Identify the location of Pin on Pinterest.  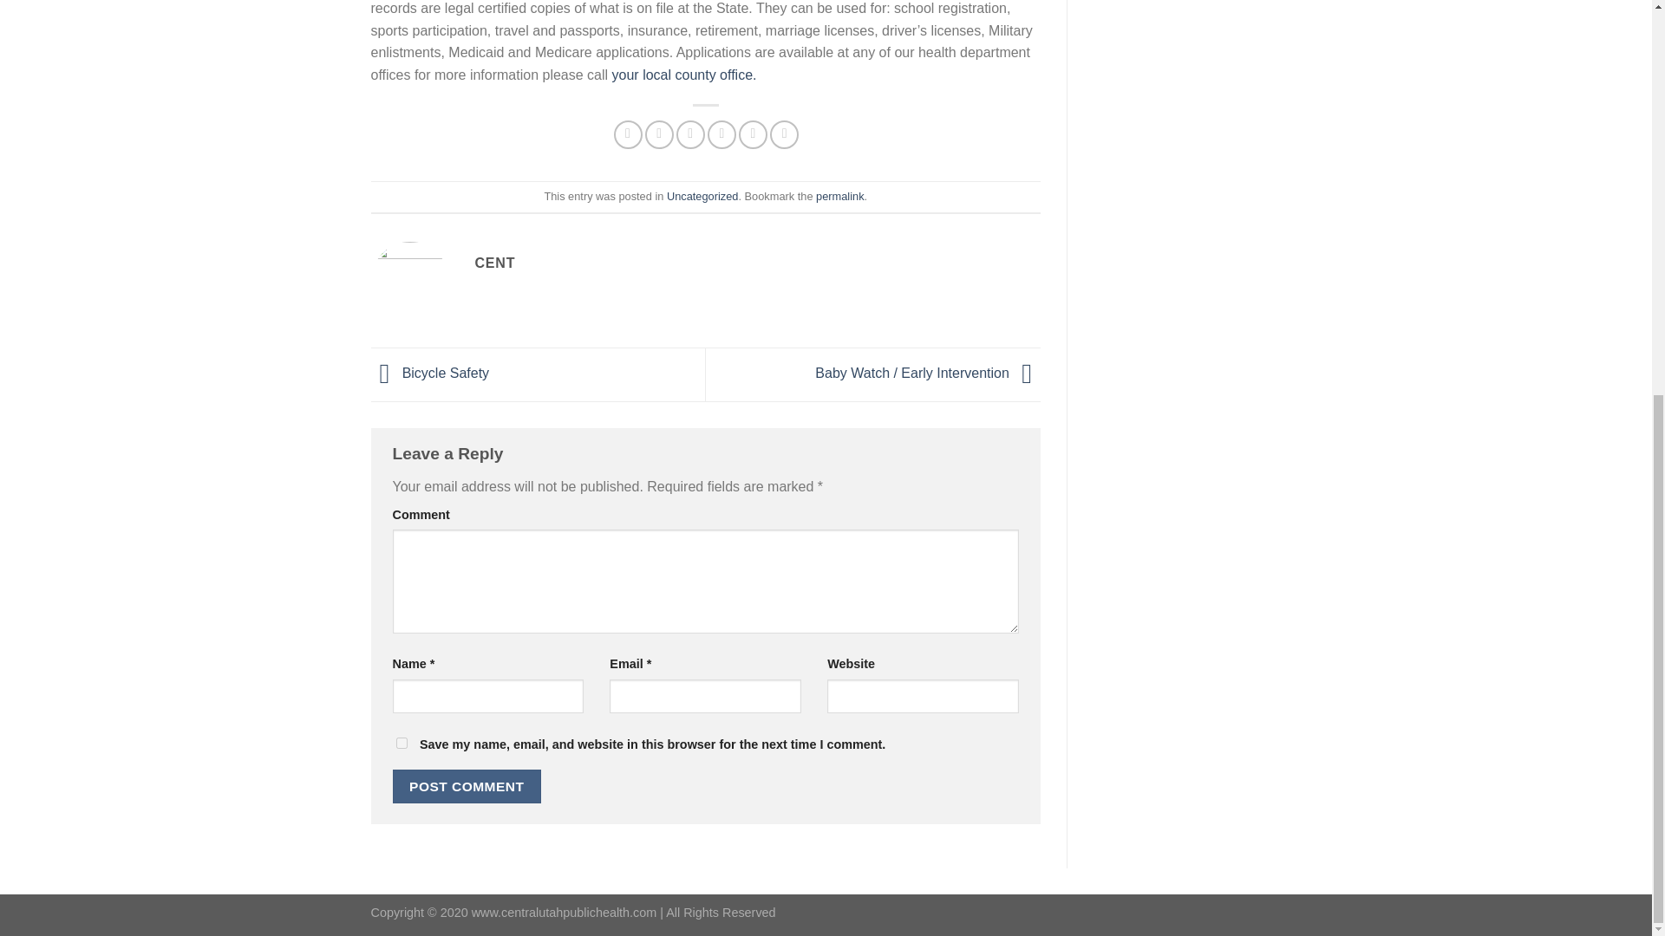
(721, 134).